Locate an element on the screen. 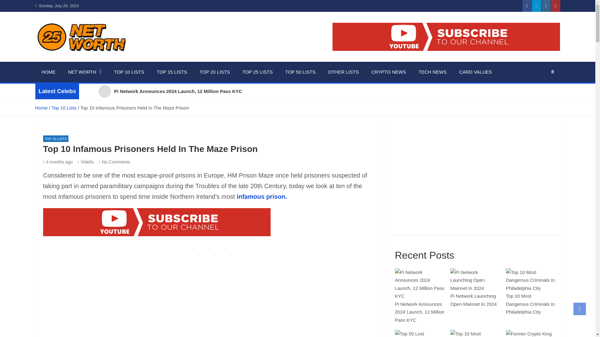 The width and height of the screenshot is (600, 337). TECH NEWS is located at coordinates (432, 72).